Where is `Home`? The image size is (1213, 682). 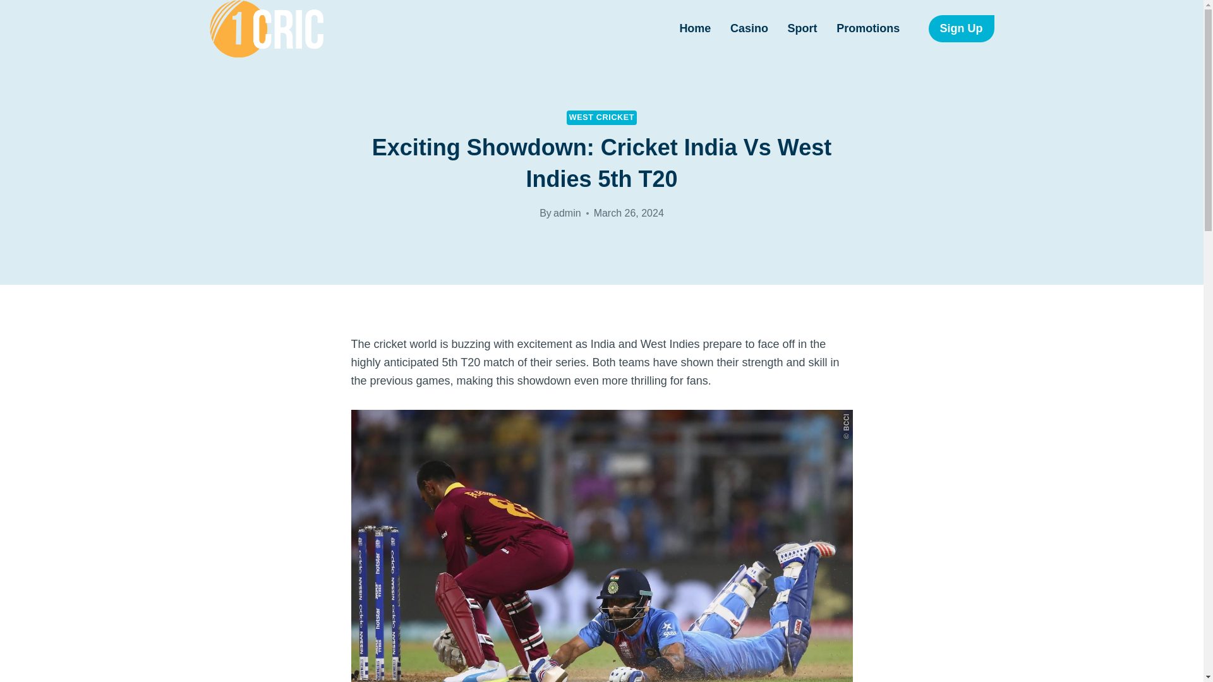 Home is located at coordinates (695, 28).